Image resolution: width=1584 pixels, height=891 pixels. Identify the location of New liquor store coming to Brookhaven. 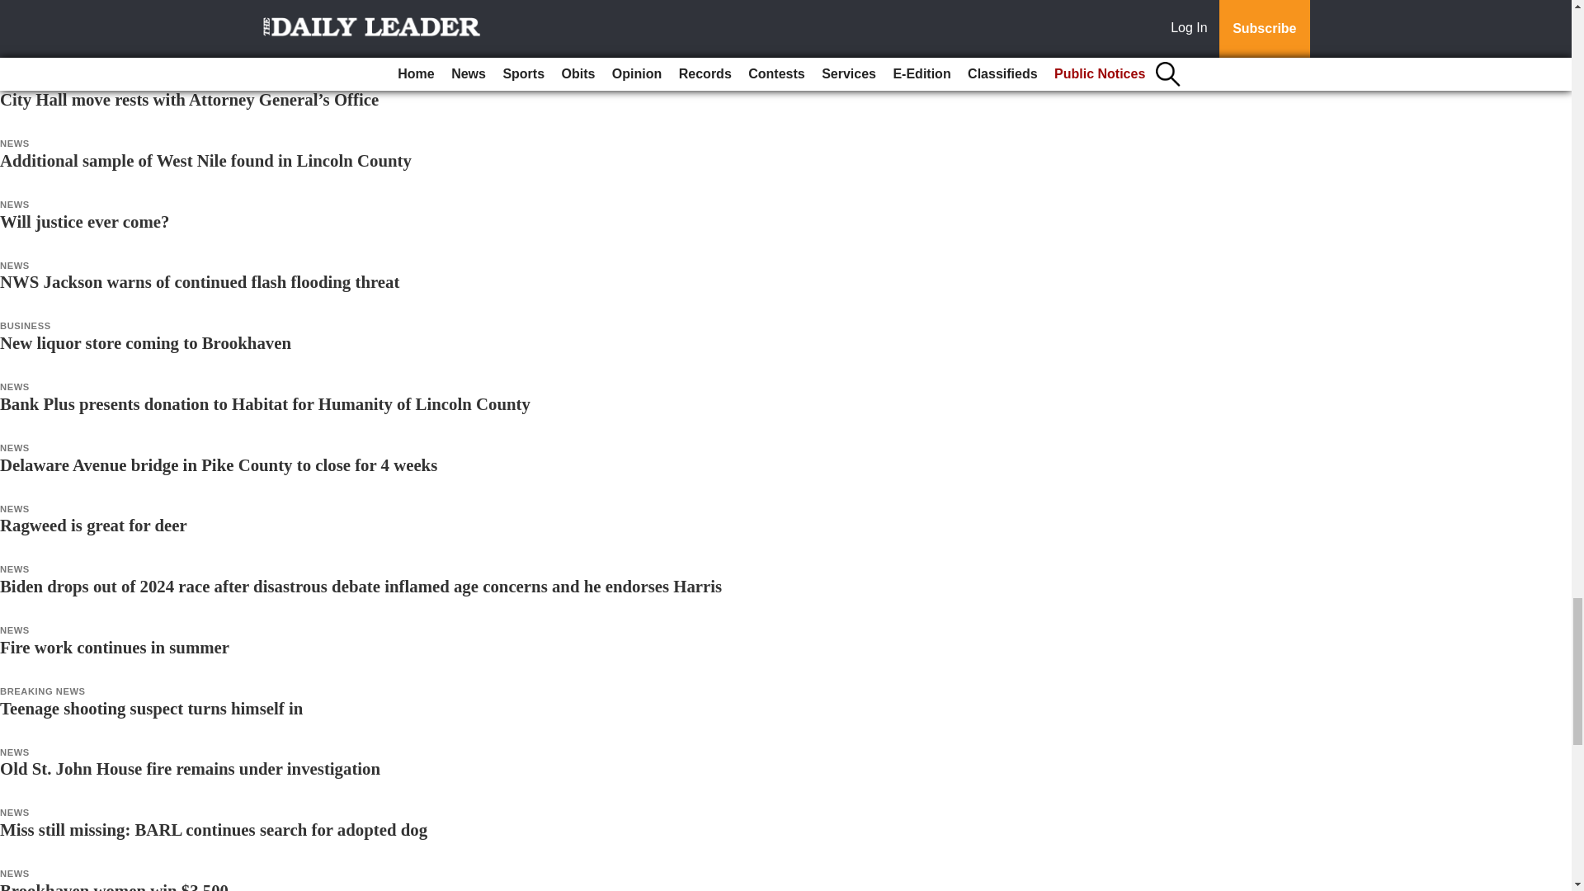
(145, 342).